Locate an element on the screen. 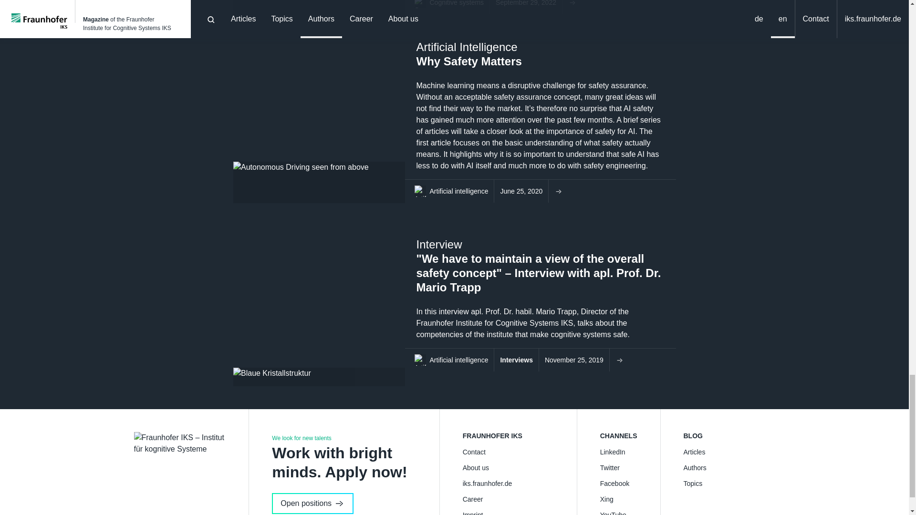 The height and width of the screenshot is (515, 916). Topics is located at coordinates (729, 484).